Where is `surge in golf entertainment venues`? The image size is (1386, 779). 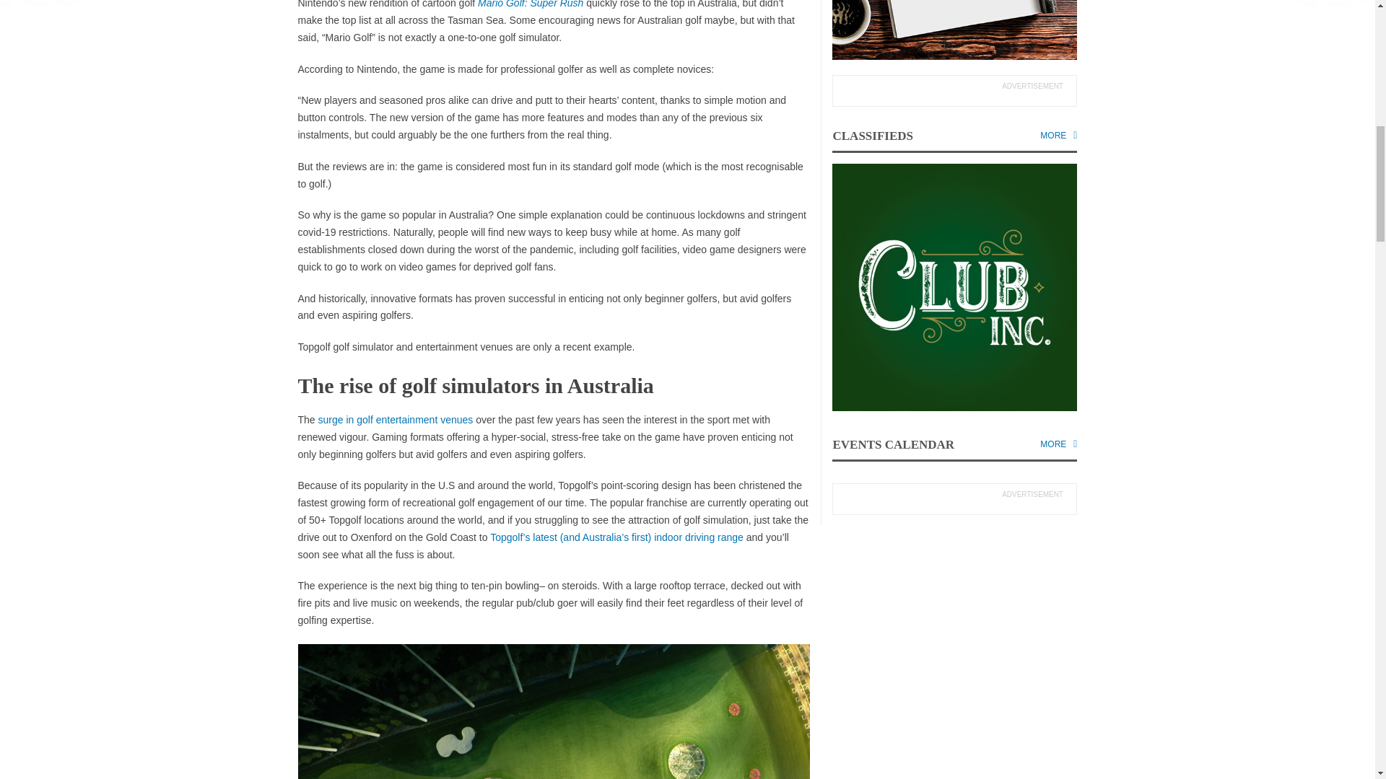
surge in golf entertainment venues is located at coordinates (396, 419).